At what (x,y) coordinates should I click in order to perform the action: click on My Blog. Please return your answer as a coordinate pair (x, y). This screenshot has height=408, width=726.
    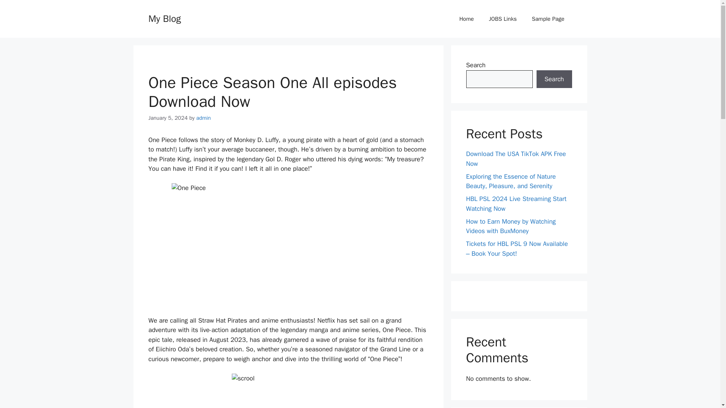
    Looking at the image, I should click on (164, 18).